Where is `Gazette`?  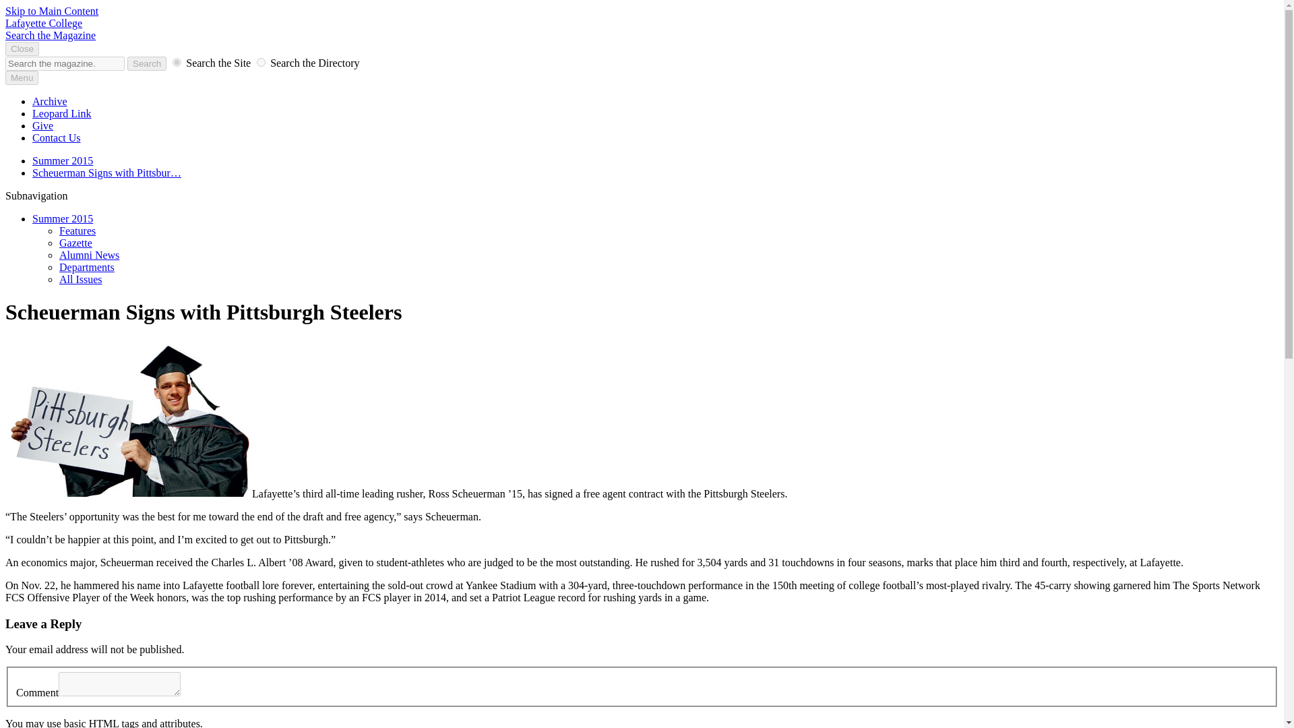
Gazette is located at coordinates (75, 243).